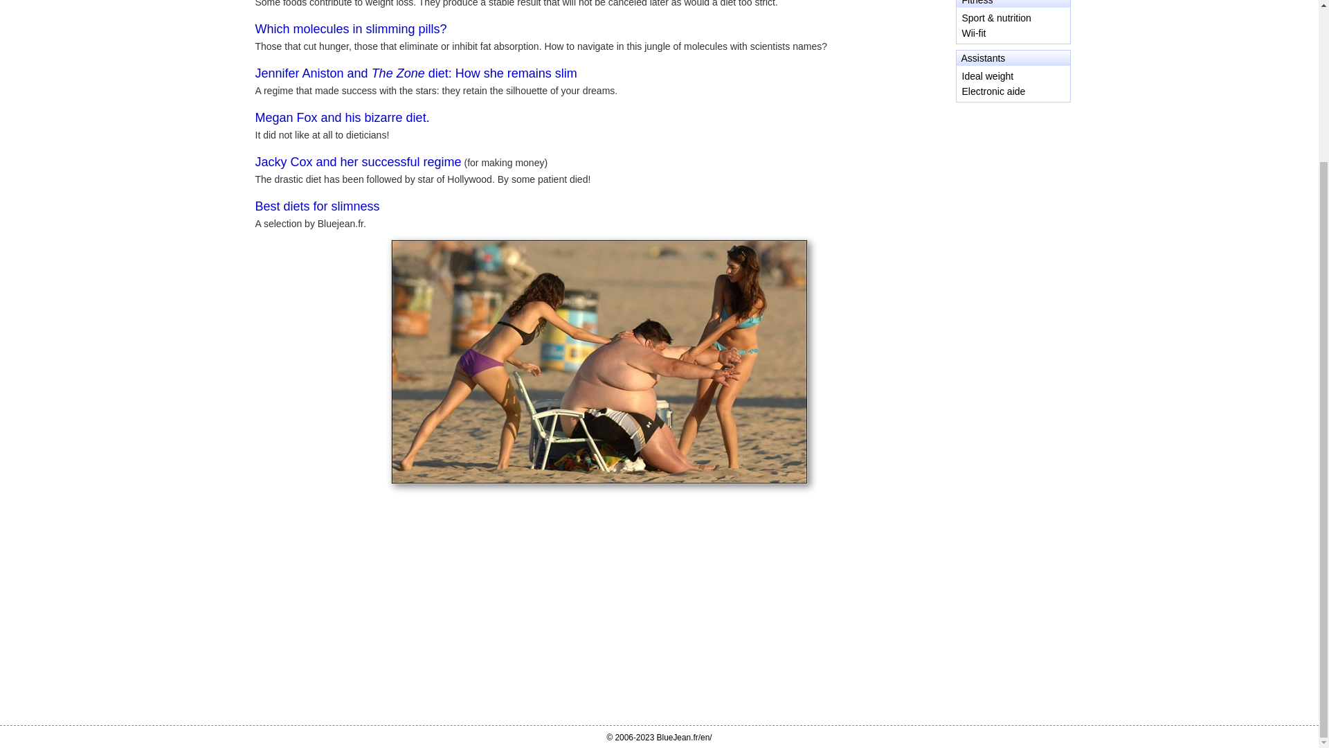 This screenshot has width=1329, height=748. Describe the element at coordinates (358, 162) in the screenshot. I see `Jacky Cox and her successful regime` at that location.